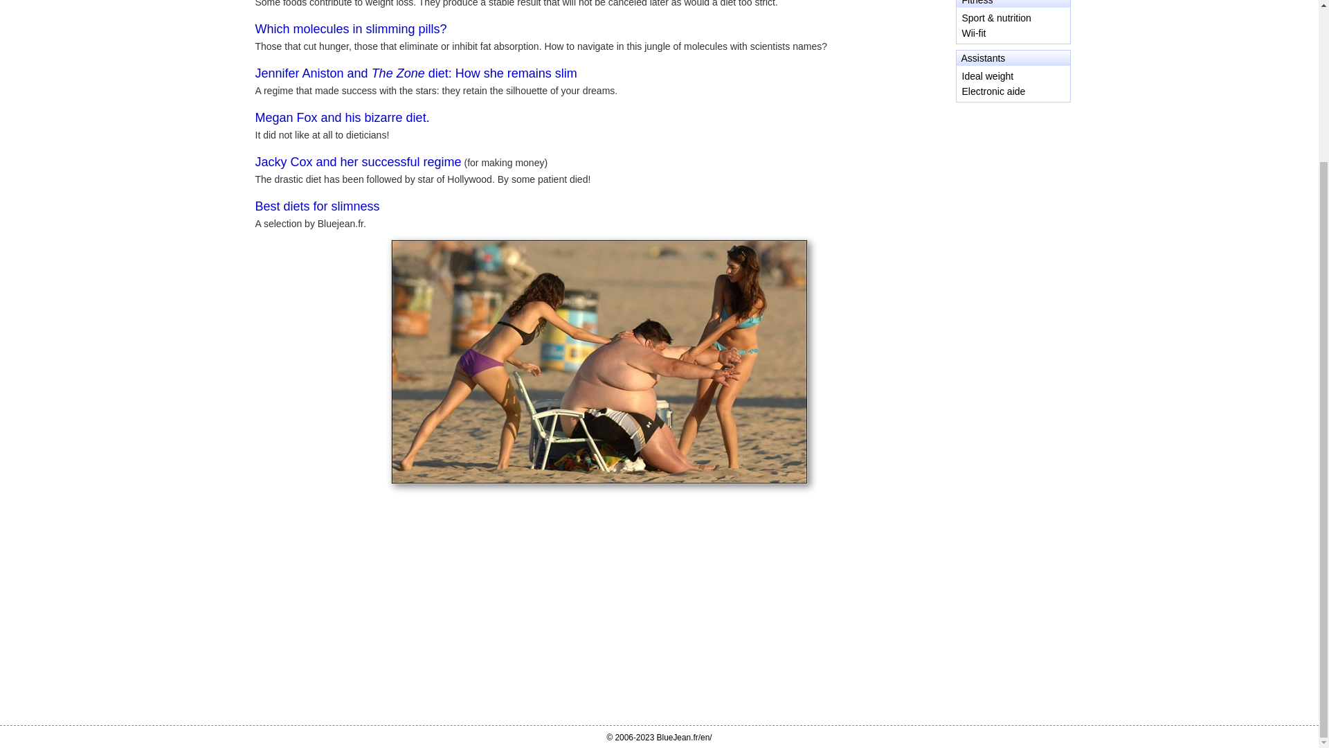 This screenshot has width=1329, height=748. Describe the element at coordinates (358, 162) in the screenshot. I see `Jacky Cox and her successful regime` at that location.